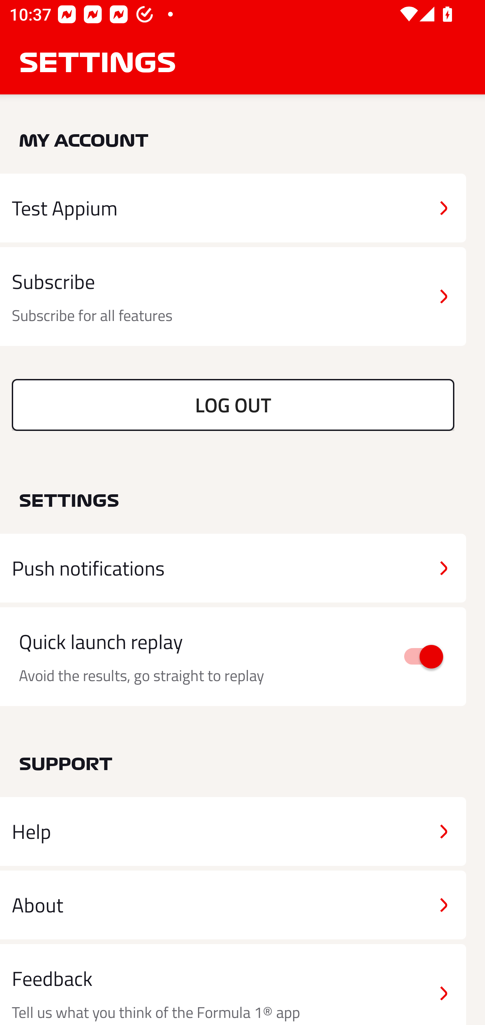 This screenshot has width=485, height=1025. I want to click on Help, so click(233, 831).